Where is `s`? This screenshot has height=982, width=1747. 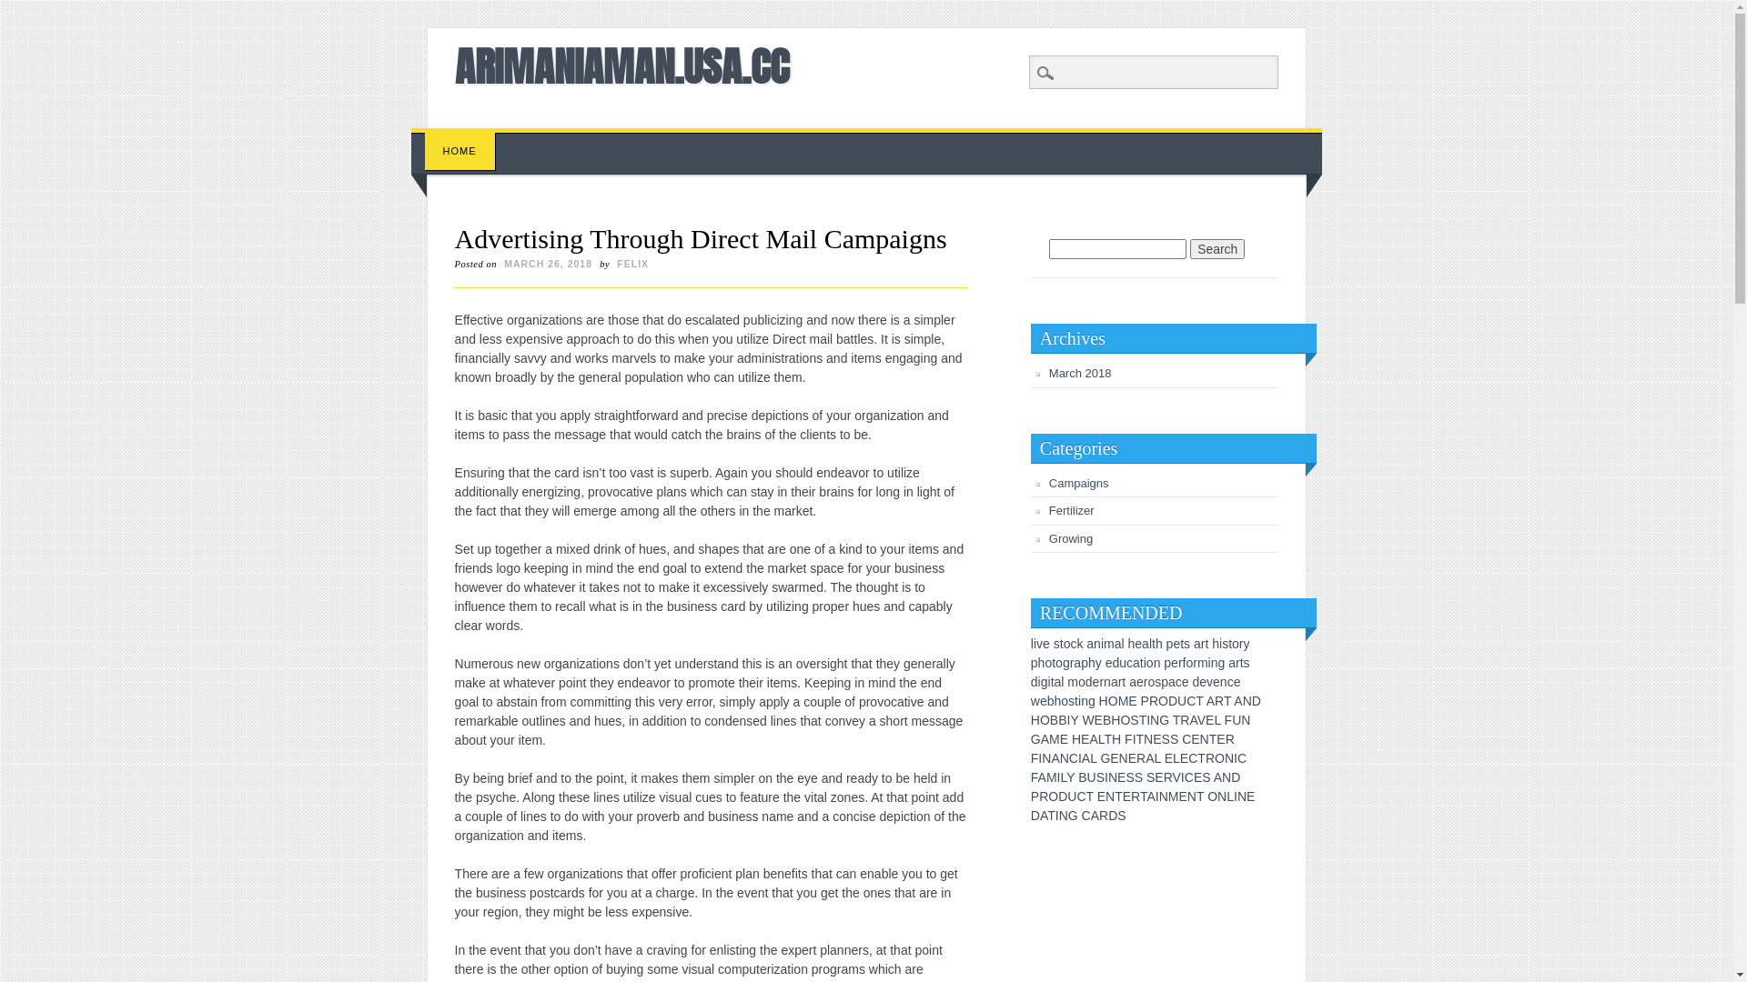
s is located at coordinates (1187, 644).